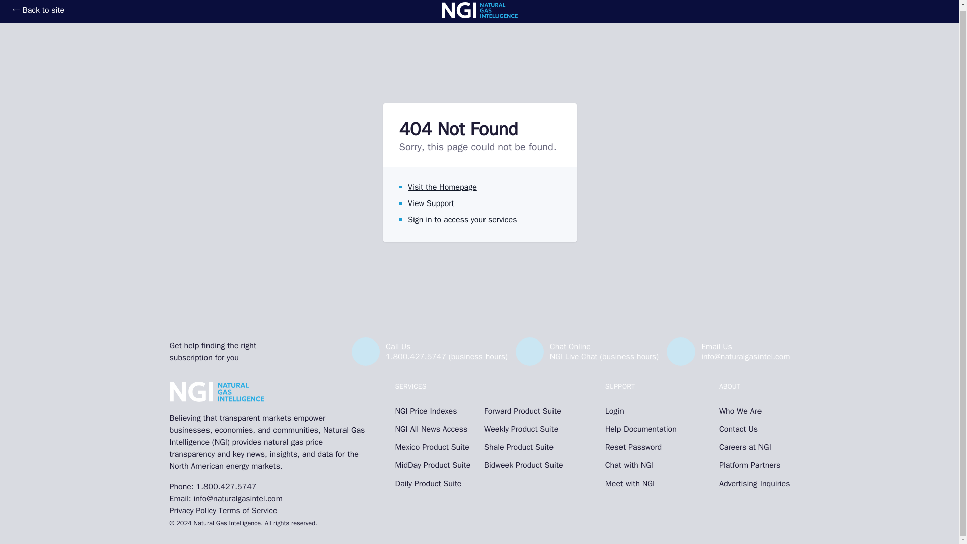  I want to click on 1.800.427.5747, so click(416, 357).